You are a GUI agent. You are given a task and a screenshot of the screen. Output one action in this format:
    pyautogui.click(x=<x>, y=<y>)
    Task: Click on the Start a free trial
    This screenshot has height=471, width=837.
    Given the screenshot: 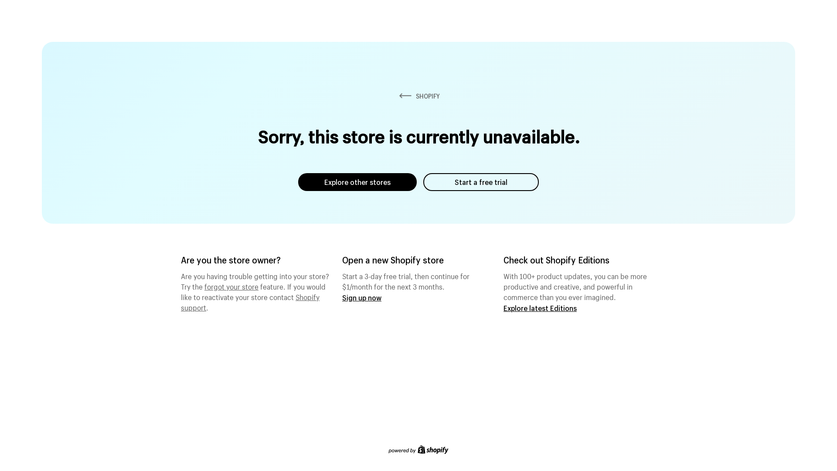 What is the action you would take?
    pyautogui.click(x=481, y=182)
    